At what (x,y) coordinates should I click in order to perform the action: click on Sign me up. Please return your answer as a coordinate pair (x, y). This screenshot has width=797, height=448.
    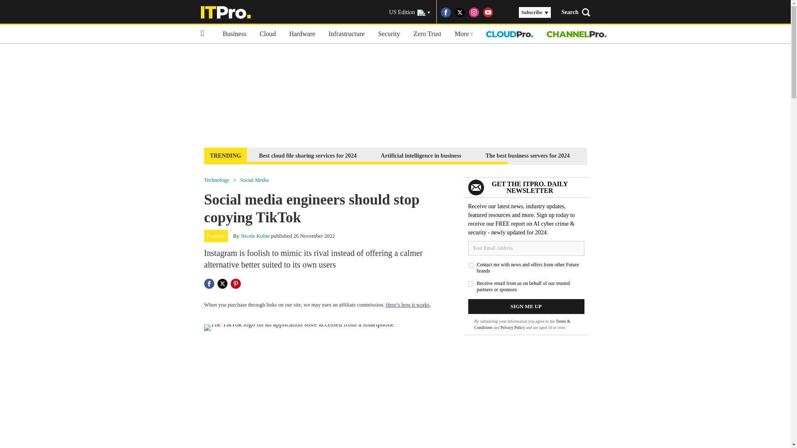
    Looking at the image, I should click on (526, 307).